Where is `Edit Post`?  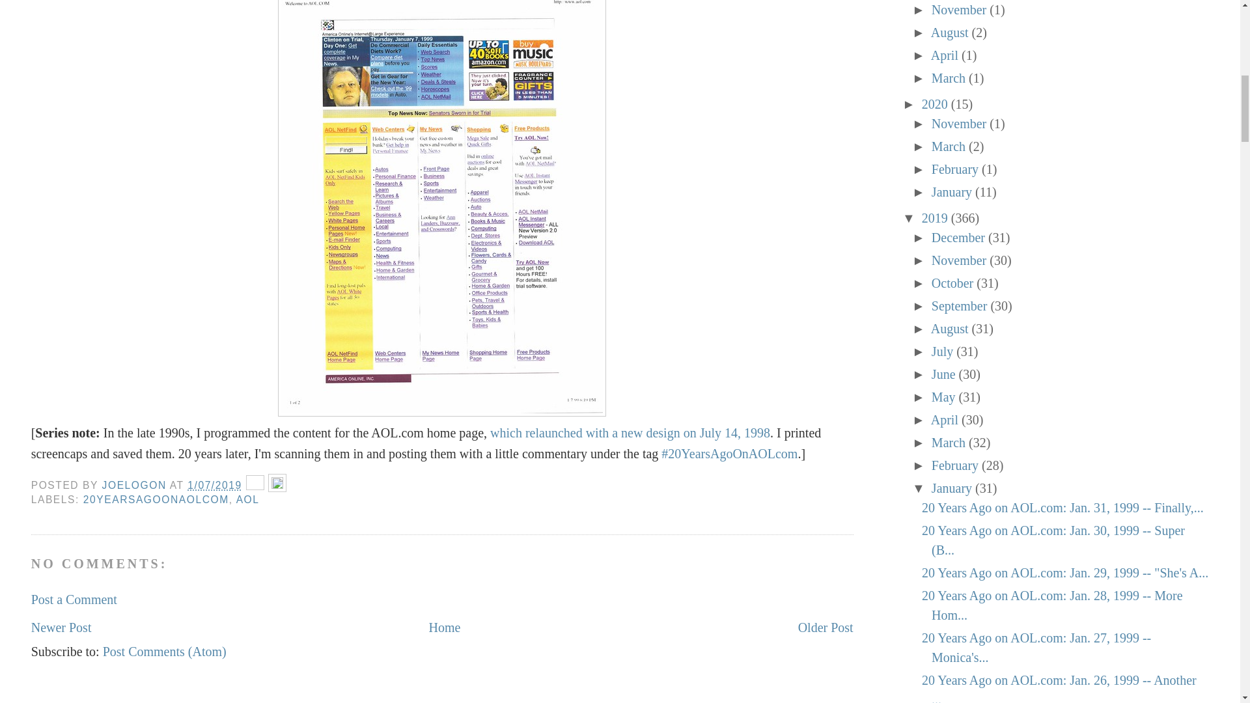
Edit Post is located at coordinates (277, 484).